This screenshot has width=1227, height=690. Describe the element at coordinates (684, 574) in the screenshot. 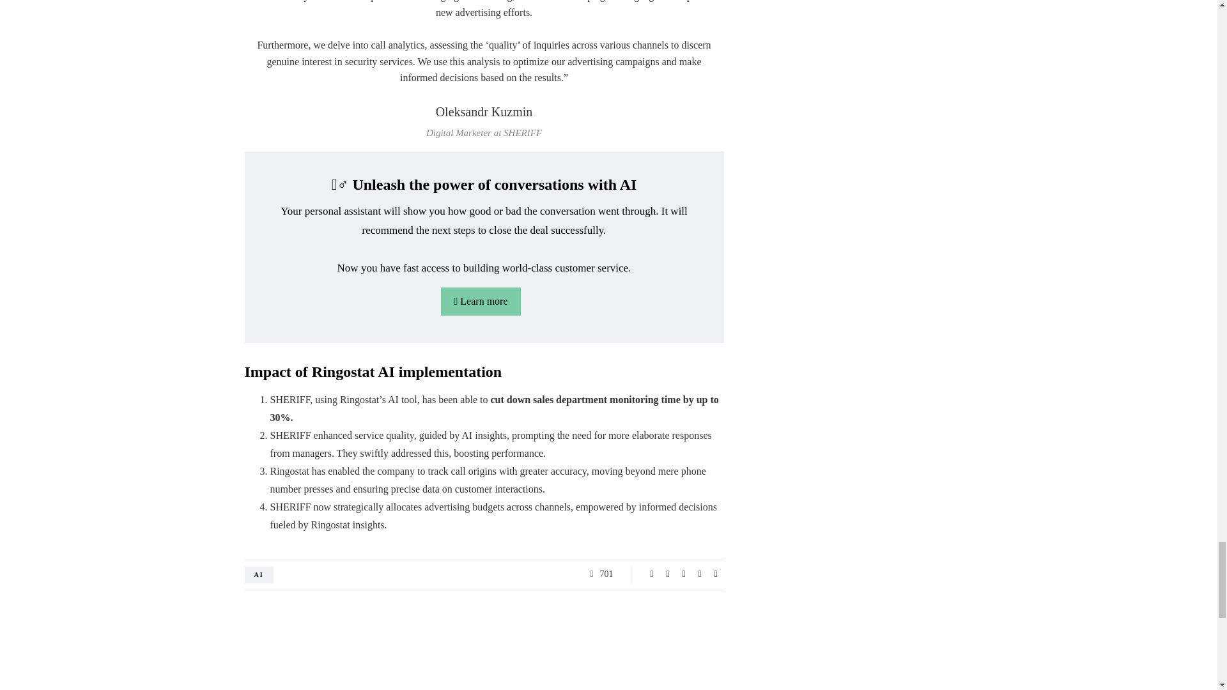

I see `Share with LinkedIn` at that location.